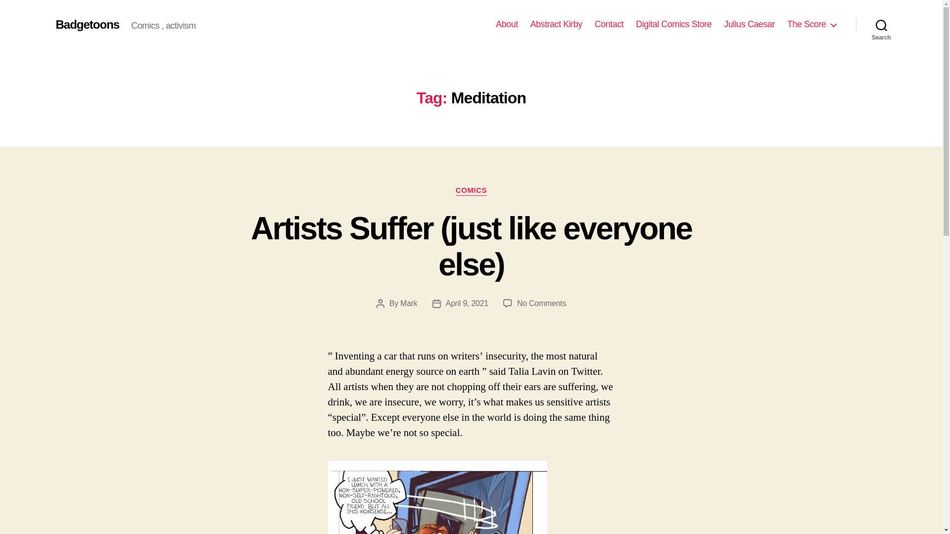  Describe the element at coordinates (507, 24) in the screenshot. I see `About` at that location.